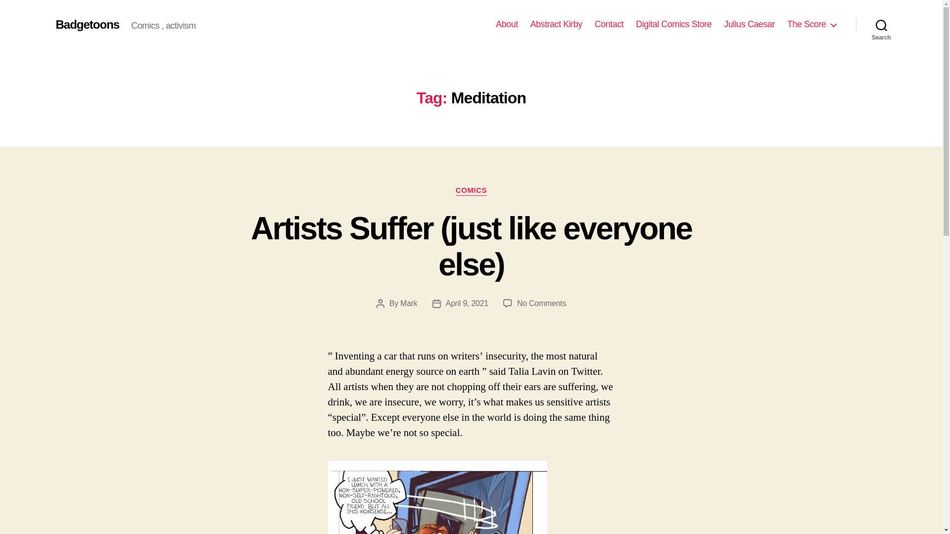  Describe the element at coordinates (507, 24) in the screenshot. I see `About` at that location.